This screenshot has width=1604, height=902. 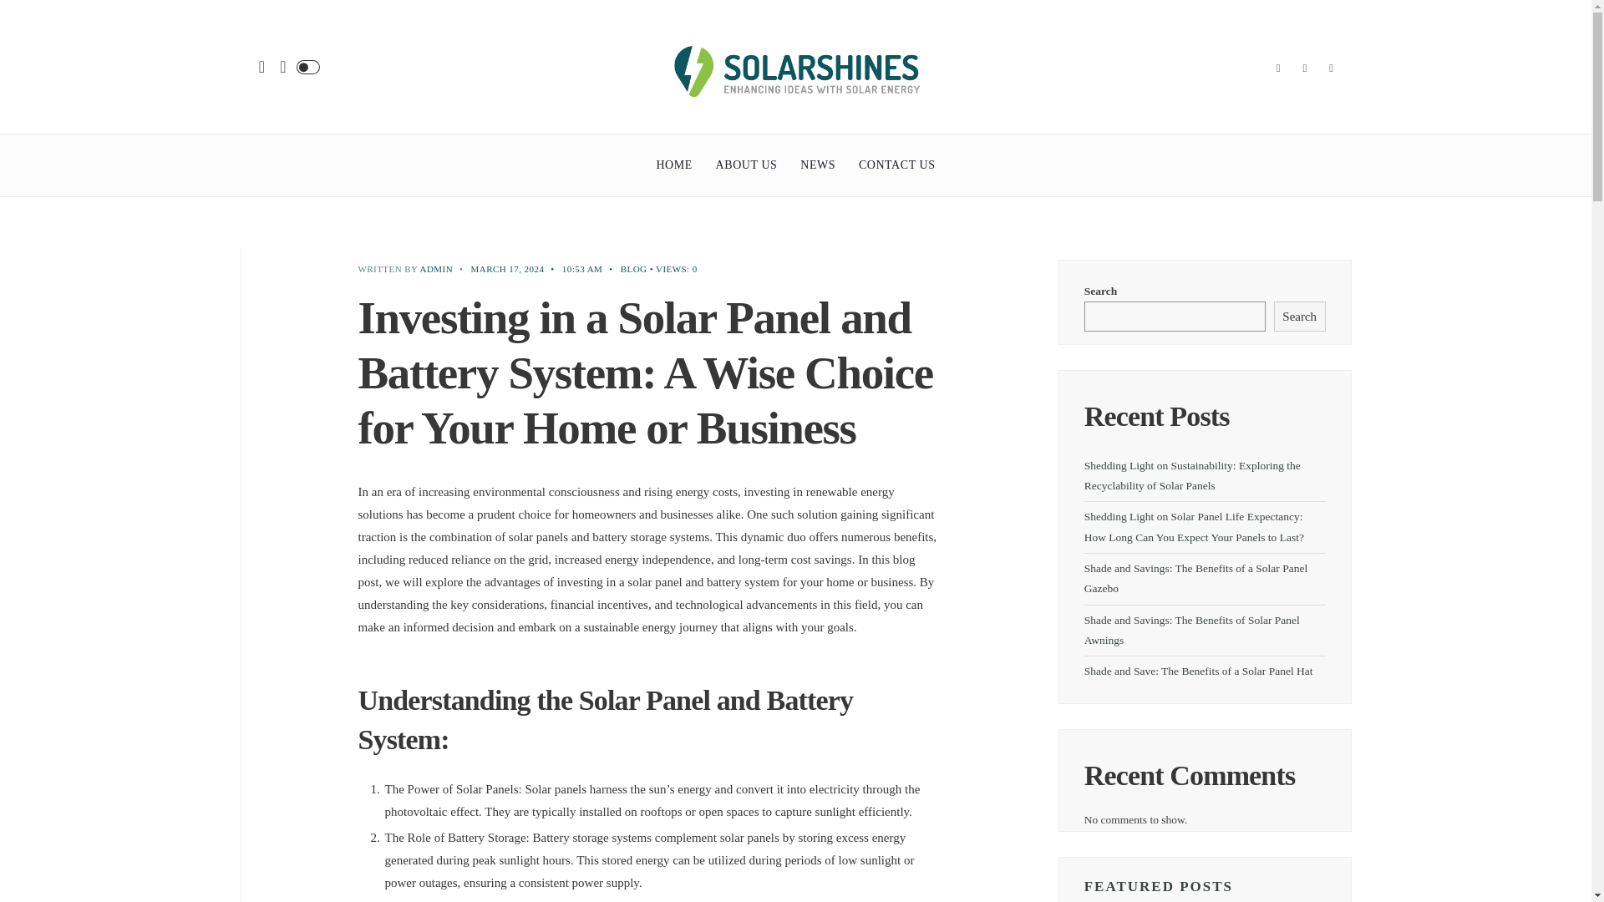 What do you see at coordinates (634, 269) in the screenshot?
I see `BLOG` at bounding box center [634, 269].